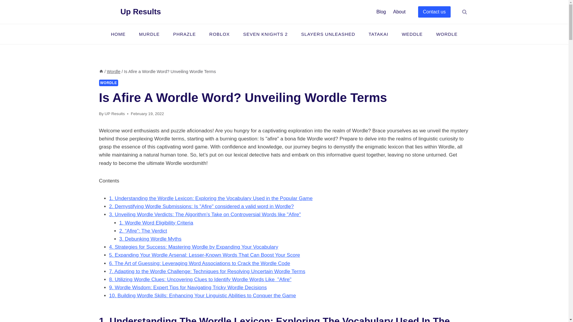  Describe the element at coordinates (412, 34) in the screenshot. I see `WEDDLE` at that location.